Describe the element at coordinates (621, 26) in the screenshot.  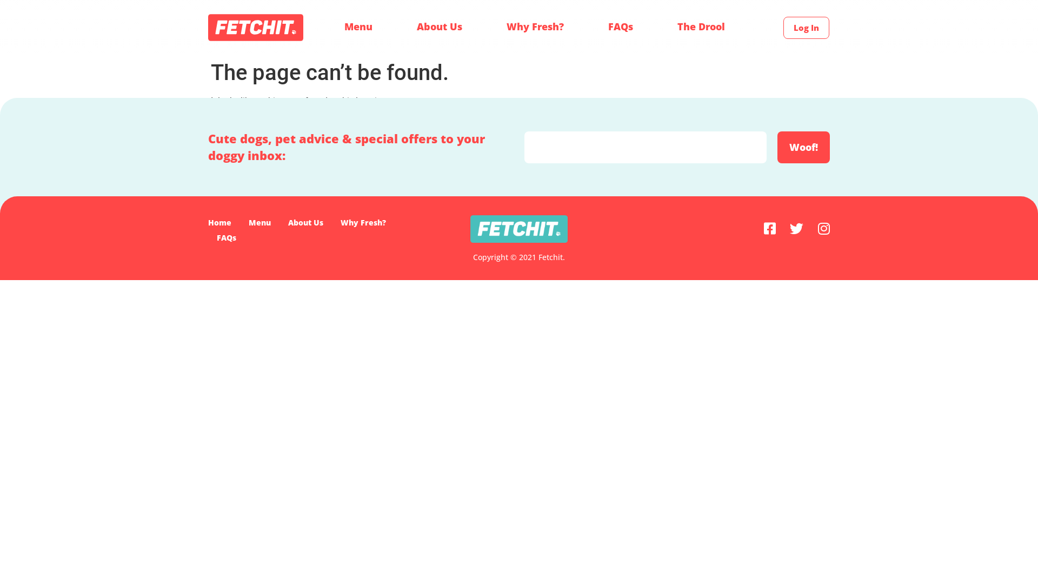
I see `FAQs` at that location.